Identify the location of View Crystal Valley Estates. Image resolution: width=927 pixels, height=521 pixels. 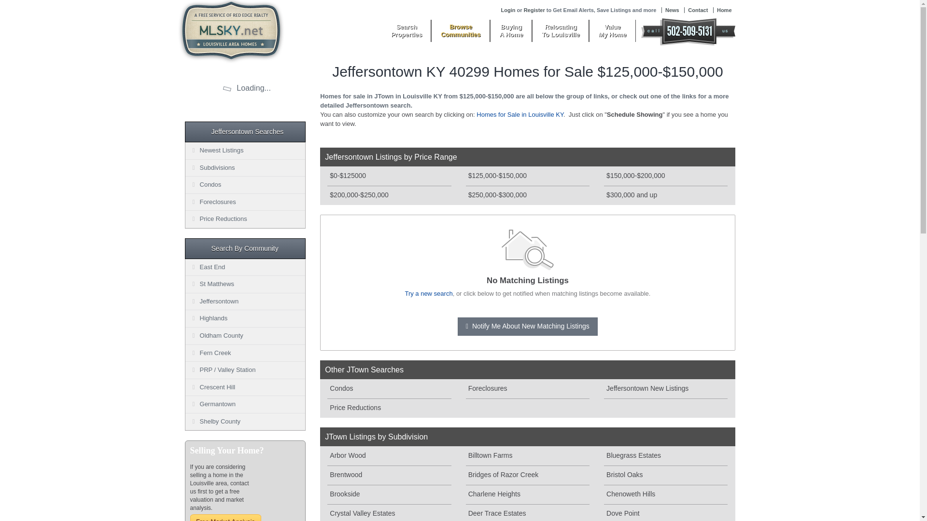
(389, 389).